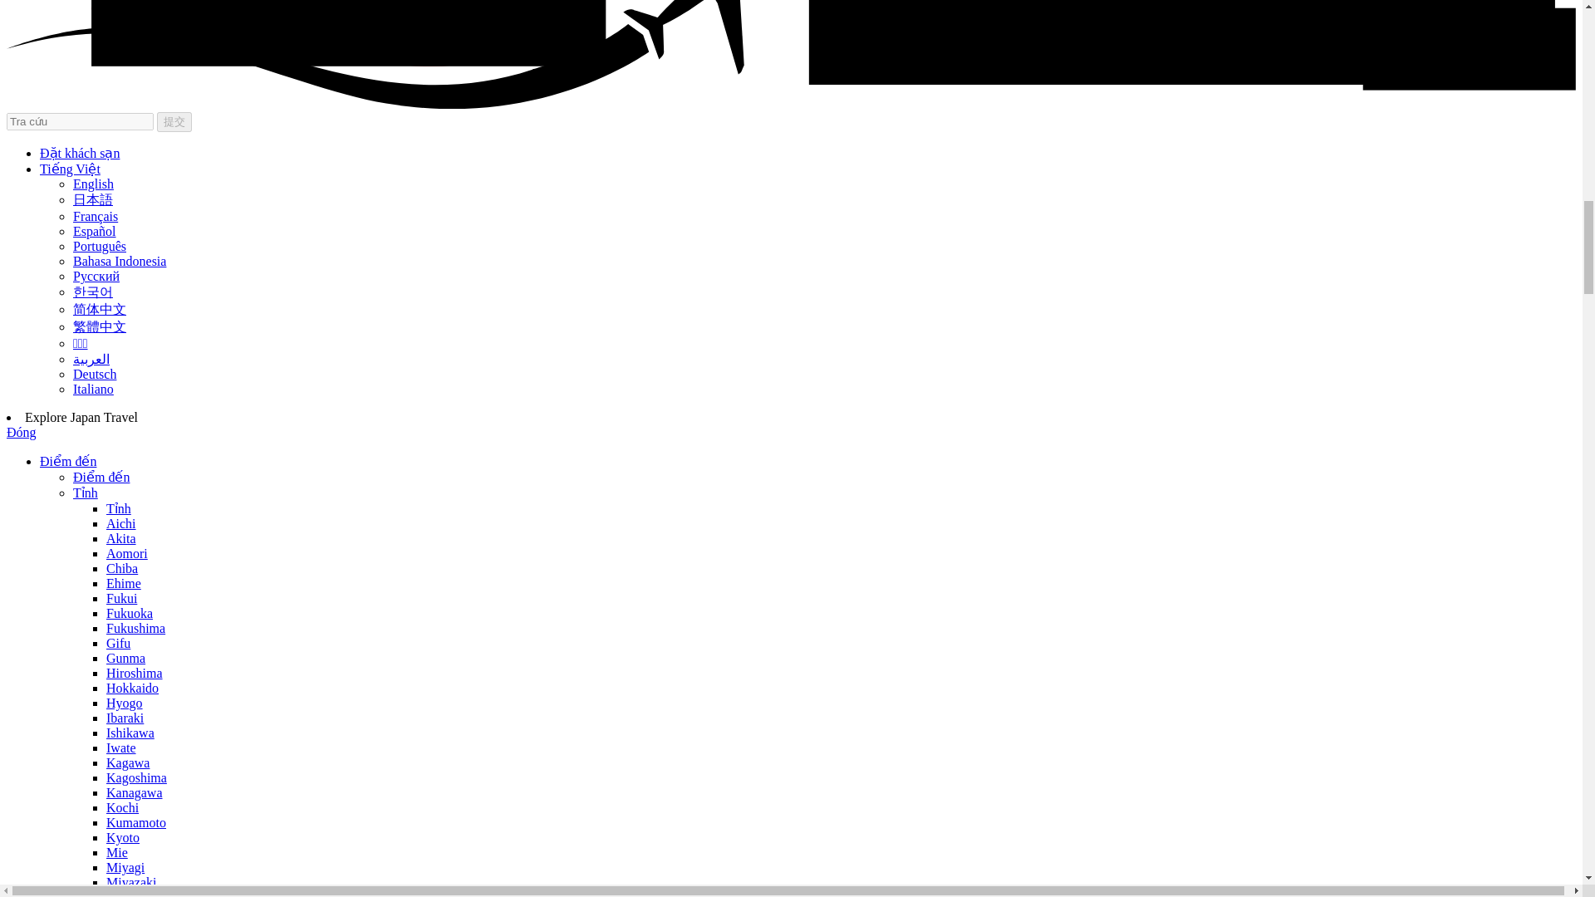 Image resolution: width=1595 pixels, height=897 pixels. What do you see at coordinates (93, 184) in the screenshot?
I see `English` at bounding box center [93, 184].